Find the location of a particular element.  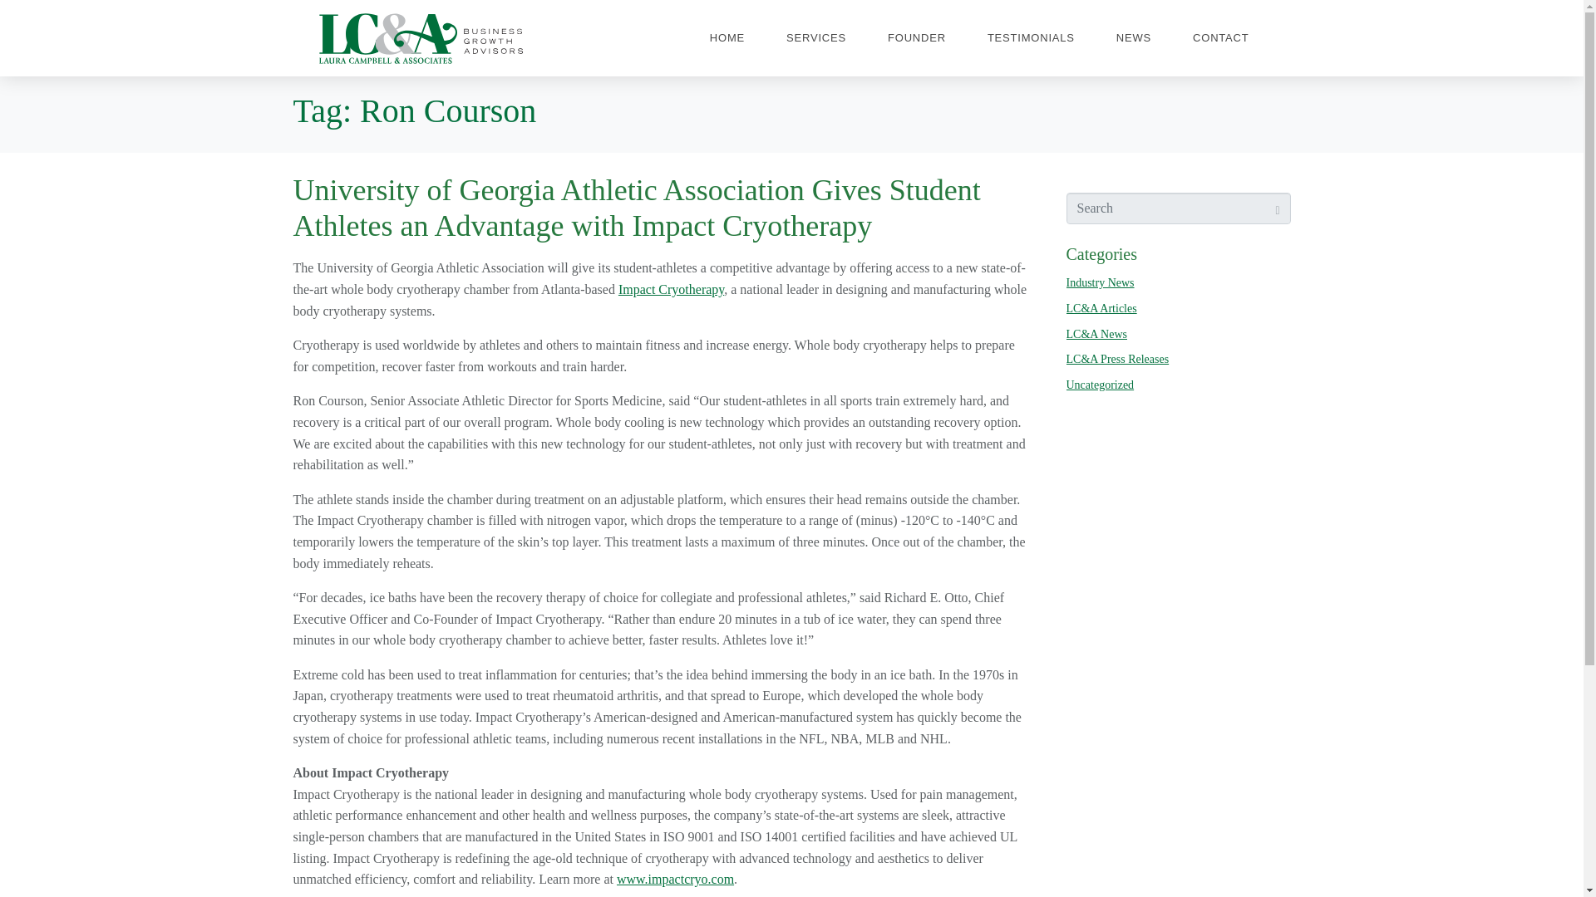

HOME is located at coordinates (727, 38).